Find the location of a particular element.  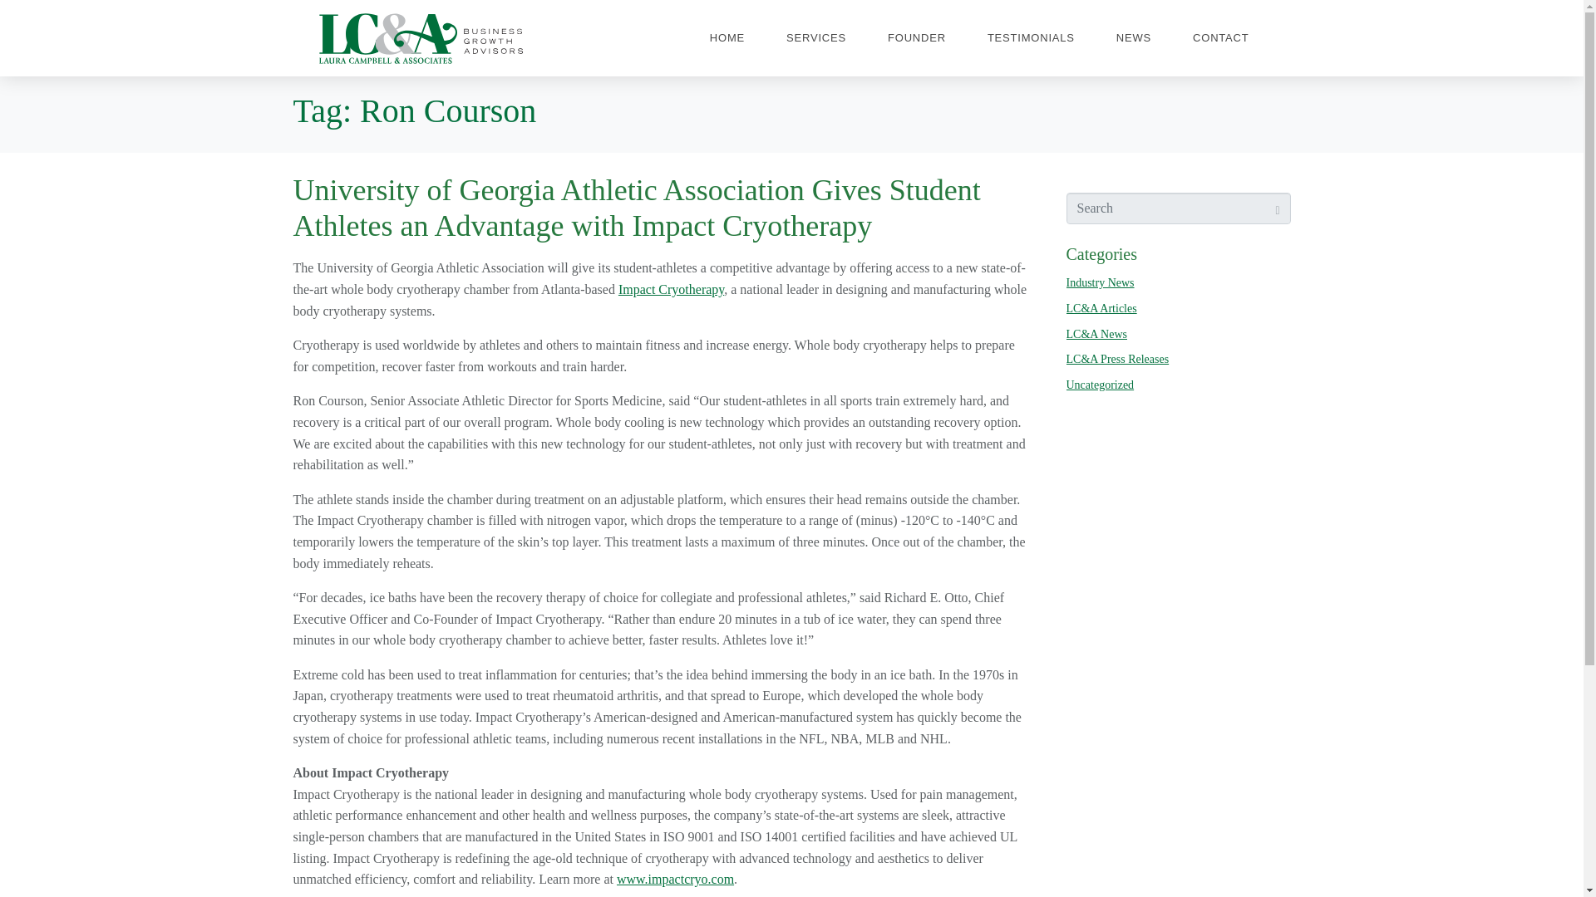

HOME is located at coordinates (727, 38).